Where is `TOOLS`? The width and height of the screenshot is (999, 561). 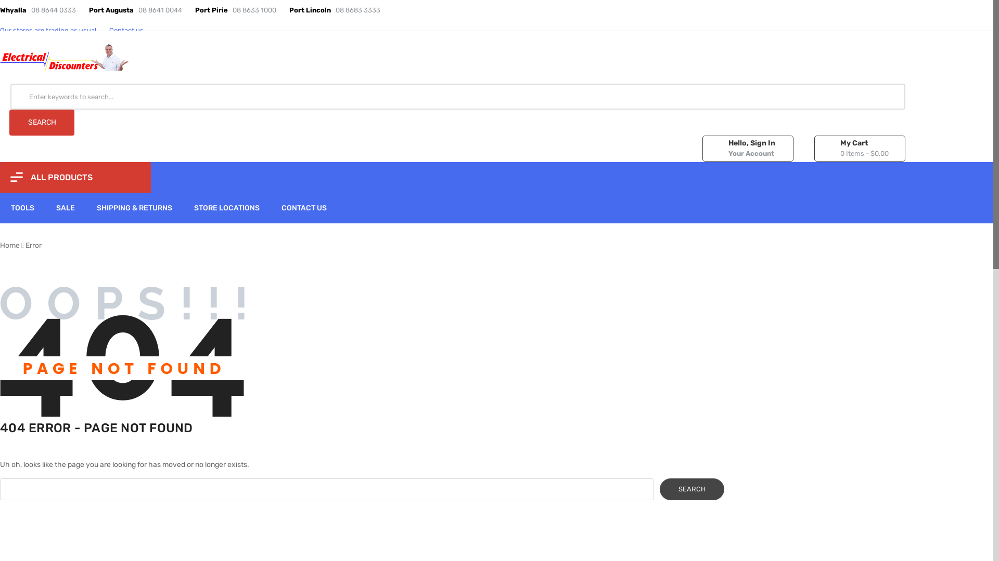 TOOLS is located at coordinates (23, 208).